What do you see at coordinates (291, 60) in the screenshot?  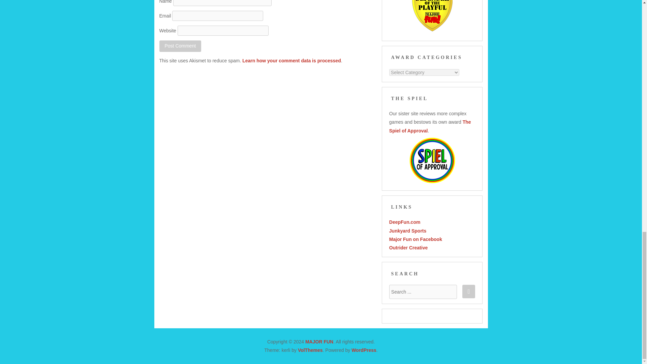 I see `Learn how your comment data is processed` at bounding box center [291, 60].